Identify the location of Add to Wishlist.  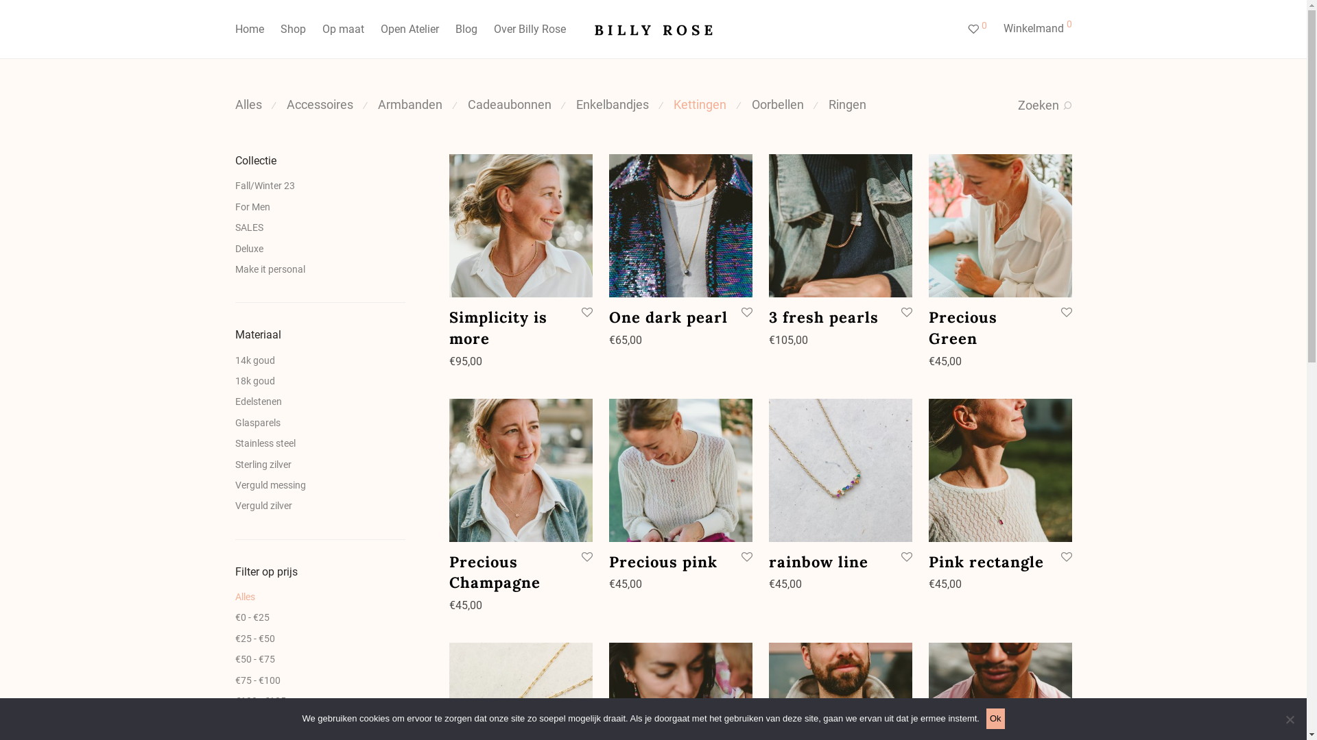
(1066, 558).